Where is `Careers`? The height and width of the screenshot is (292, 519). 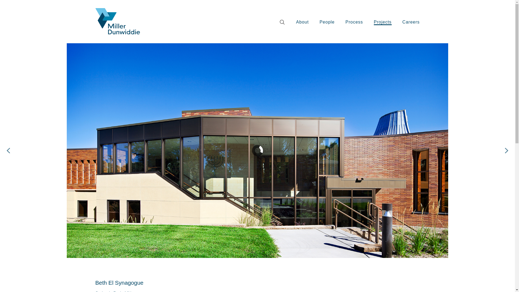
Careers is located at coordinates (411, 22).